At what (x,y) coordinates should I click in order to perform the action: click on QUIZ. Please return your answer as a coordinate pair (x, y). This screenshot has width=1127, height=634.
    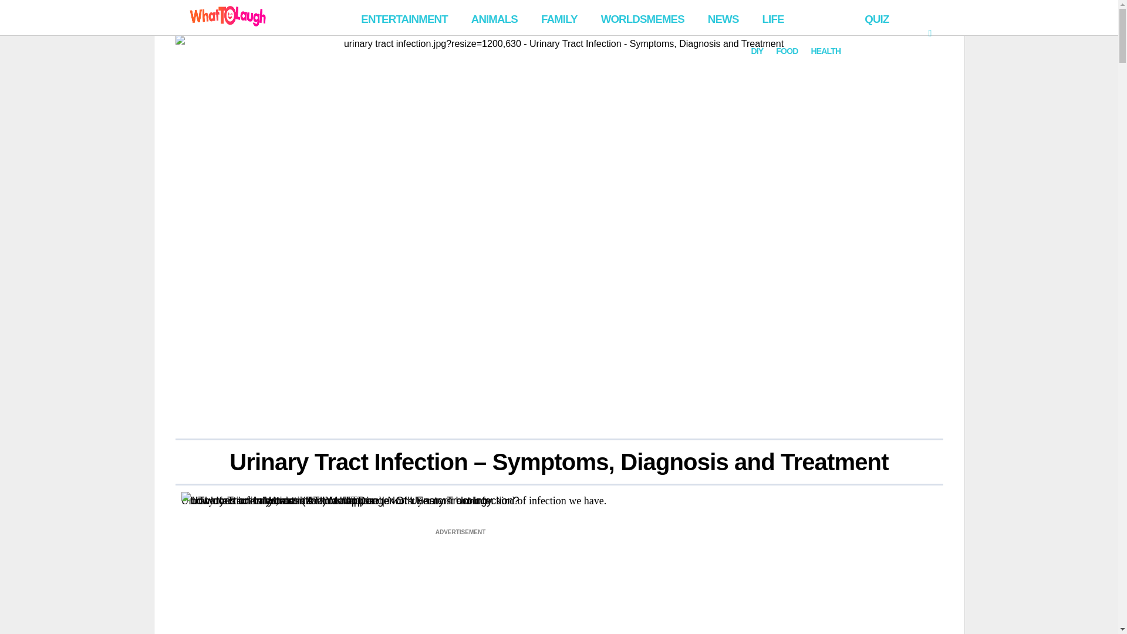
    Looking at the image, I should click on (877, 18).